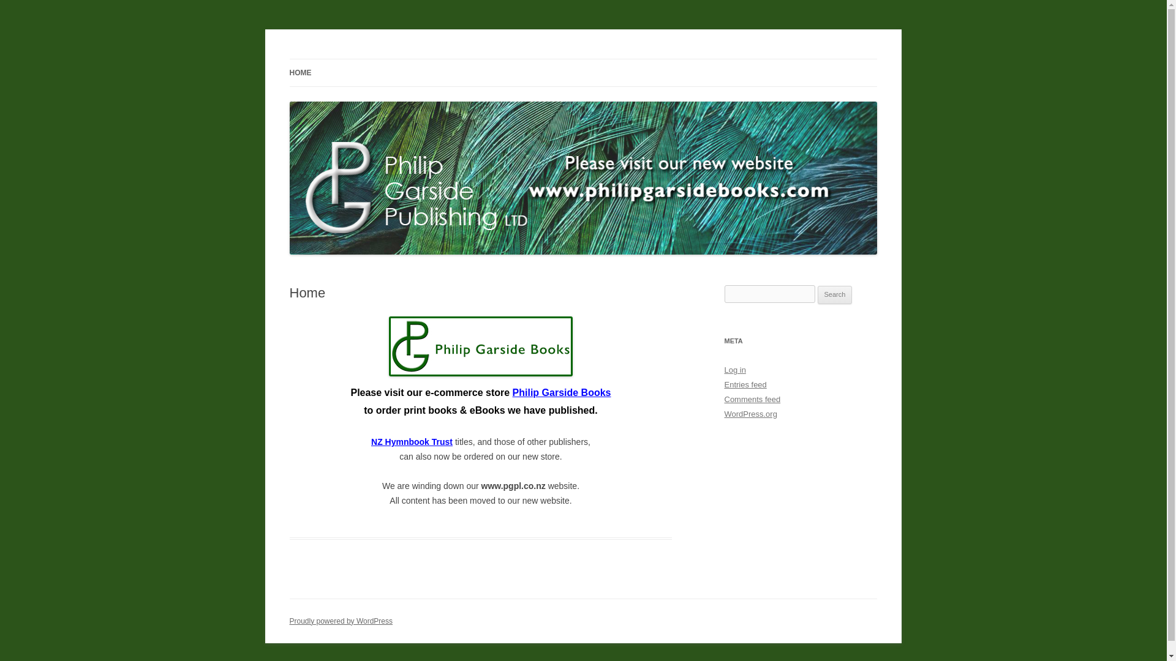  Describe the element at coordinates (562, 392) in the screenshot. I see `Philip Garside Books` at that location.